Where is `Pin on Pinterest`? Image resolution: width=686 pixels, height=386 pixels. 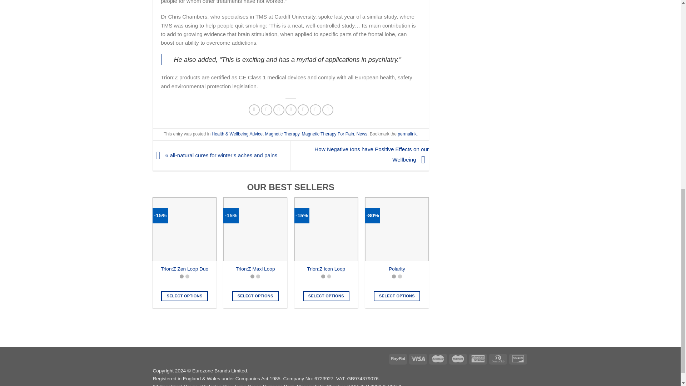
Pin on Pinterest is located at coordinates (291, 109).